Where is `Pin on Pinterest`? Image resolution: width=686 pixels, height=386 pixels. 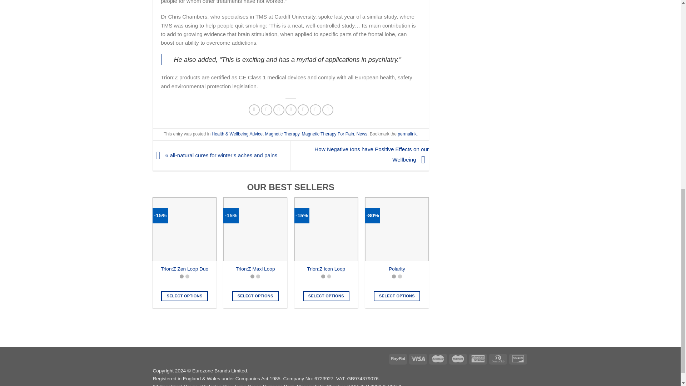
Pin on Pinterest is located at coordinates (291, 109).